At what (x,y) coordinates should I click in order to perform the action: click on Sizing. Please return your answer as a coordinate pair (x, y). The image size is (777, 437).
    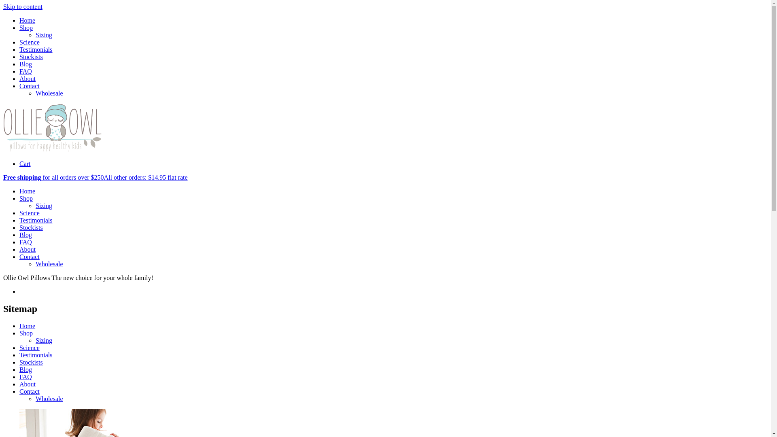
    Looking at the image, I should click on (44, 206).